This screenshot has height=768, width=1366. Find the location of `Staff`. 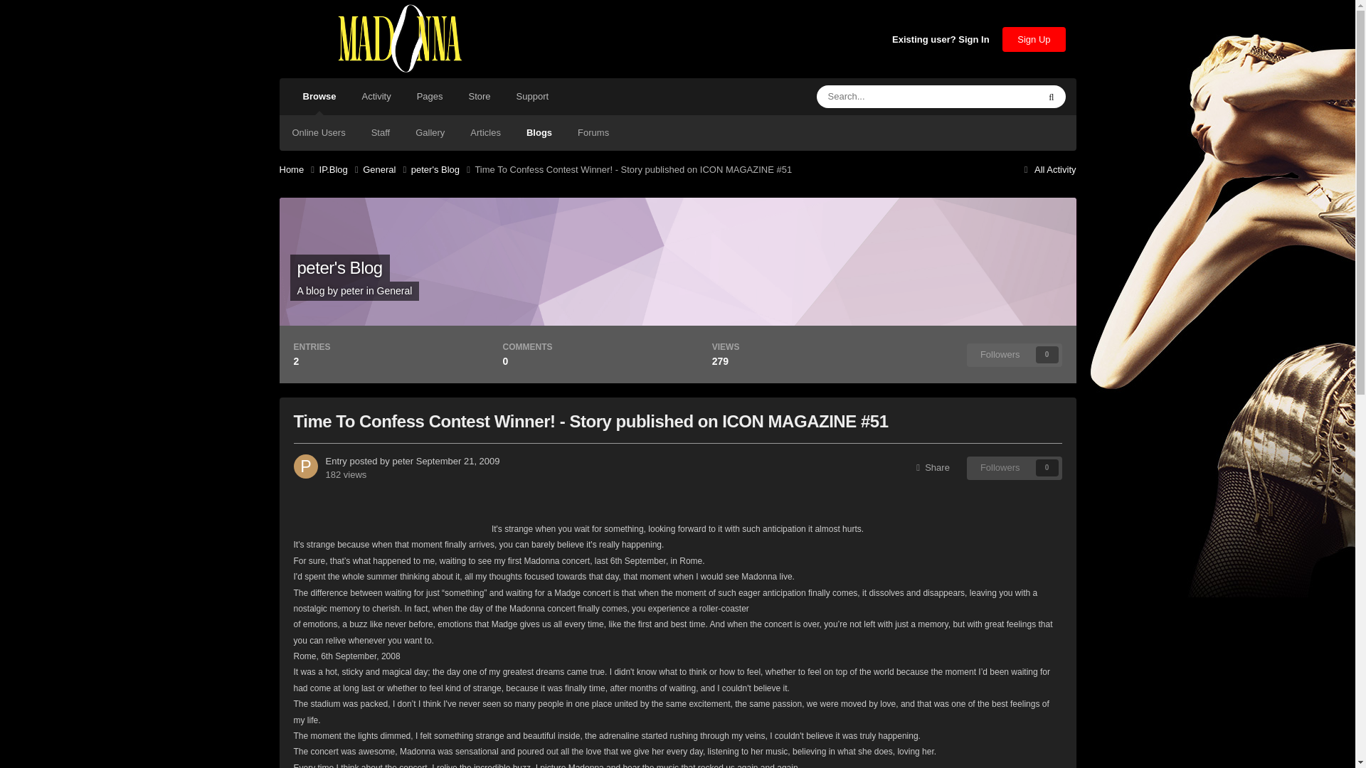

Staff is located at coordinates (380, 132).